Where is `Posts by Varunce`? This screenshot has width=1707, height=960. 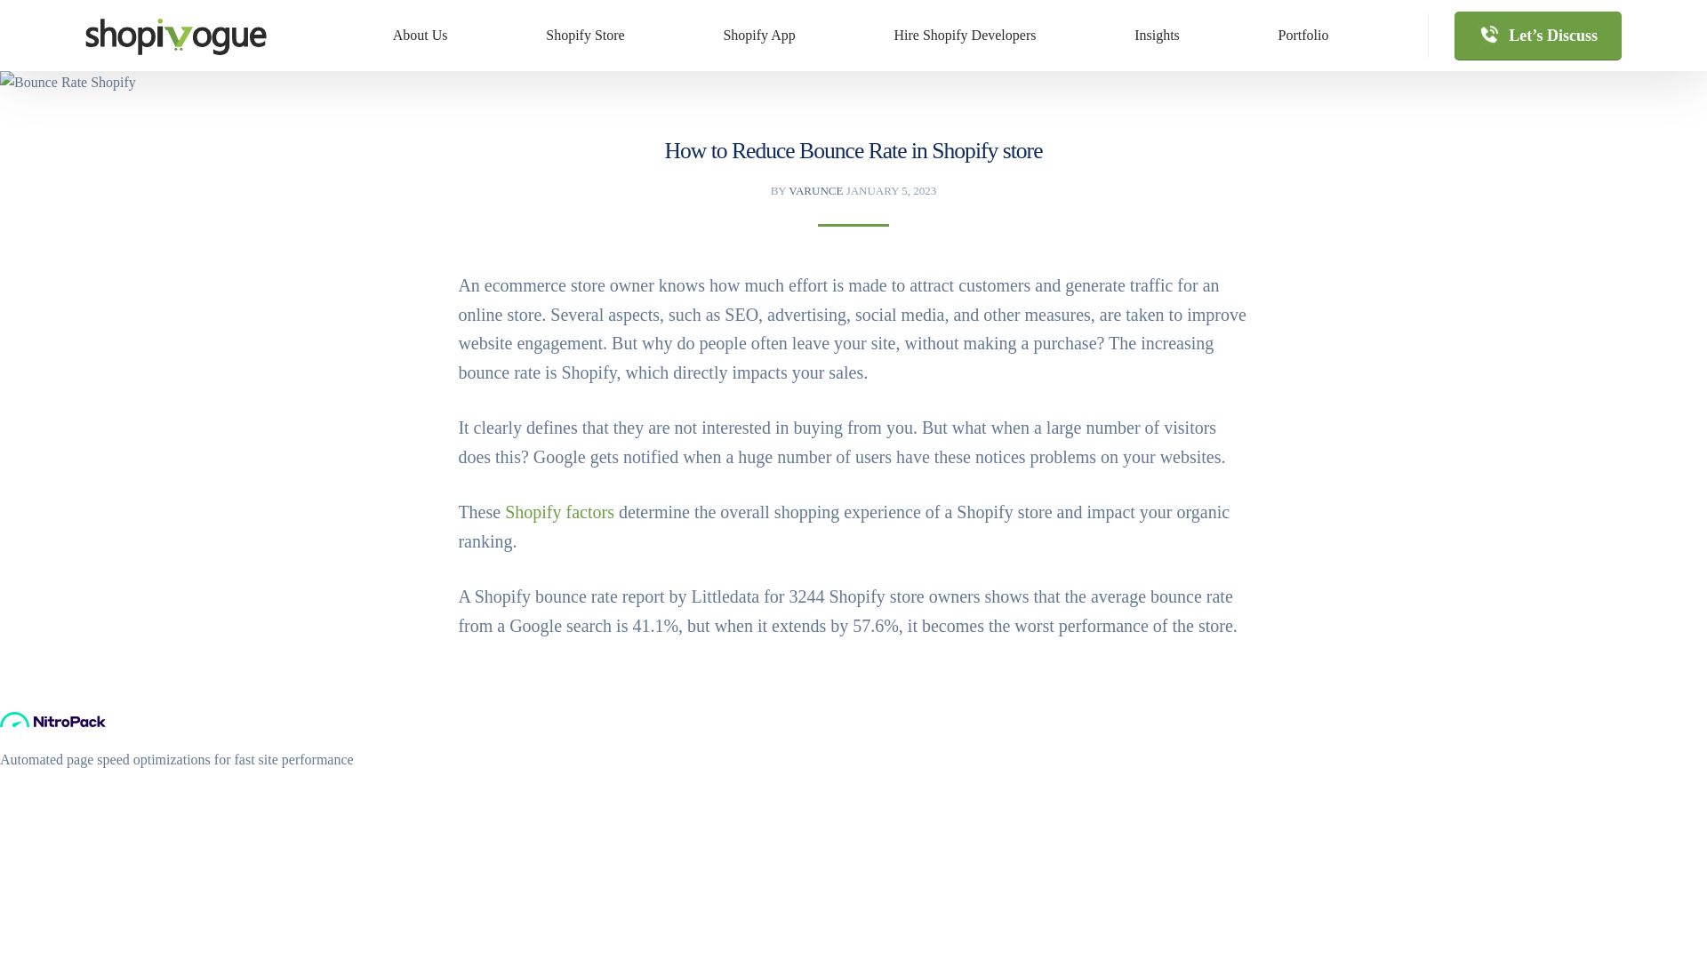 Posts by Varunce is located at coordinates (816, 190).